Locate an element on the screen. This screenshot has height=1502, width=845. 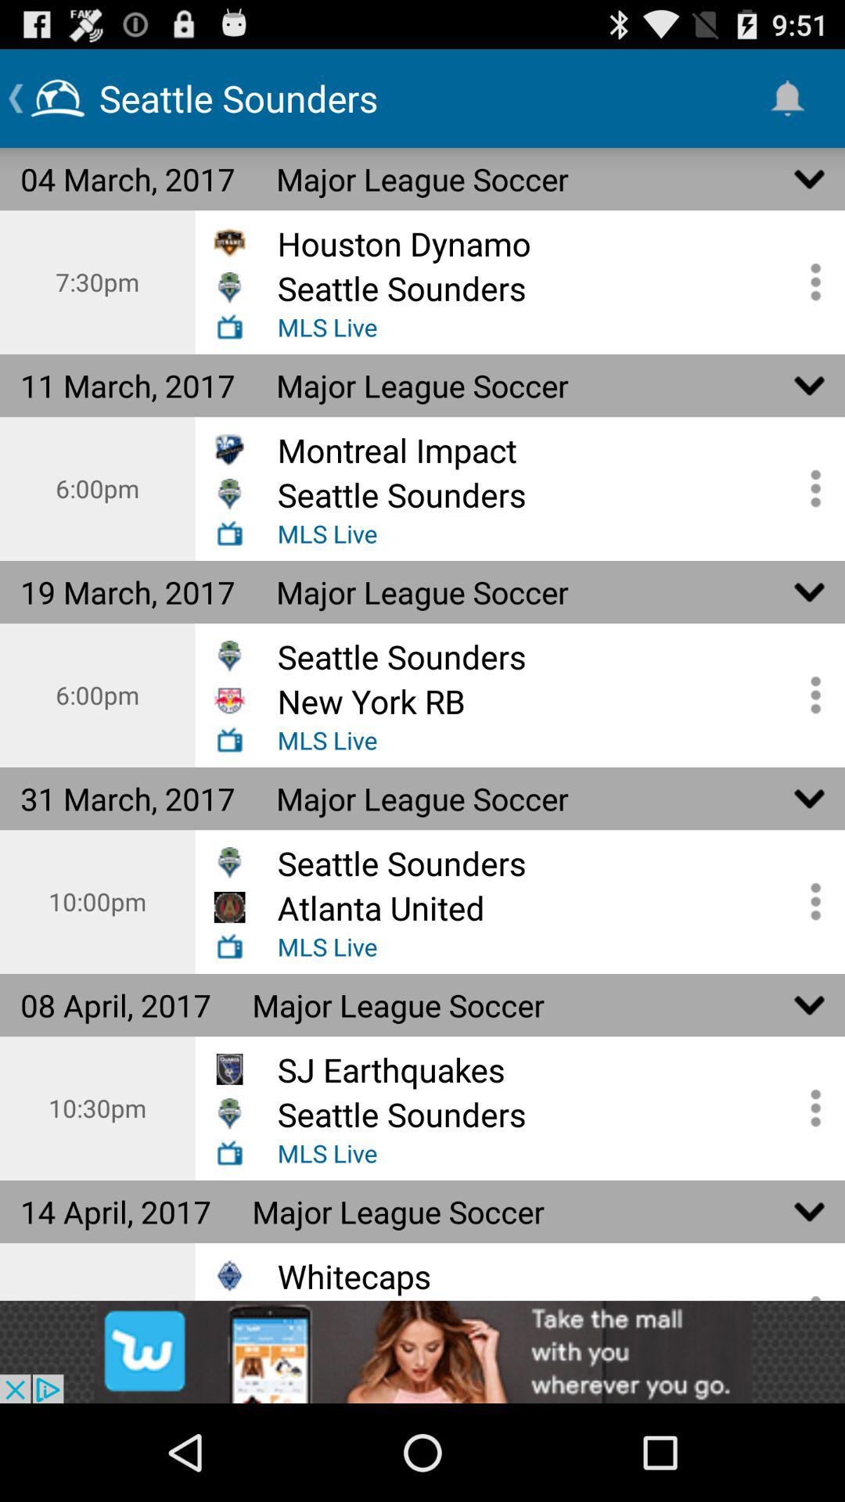
see advertisement is located at coordinates (422, 1352).